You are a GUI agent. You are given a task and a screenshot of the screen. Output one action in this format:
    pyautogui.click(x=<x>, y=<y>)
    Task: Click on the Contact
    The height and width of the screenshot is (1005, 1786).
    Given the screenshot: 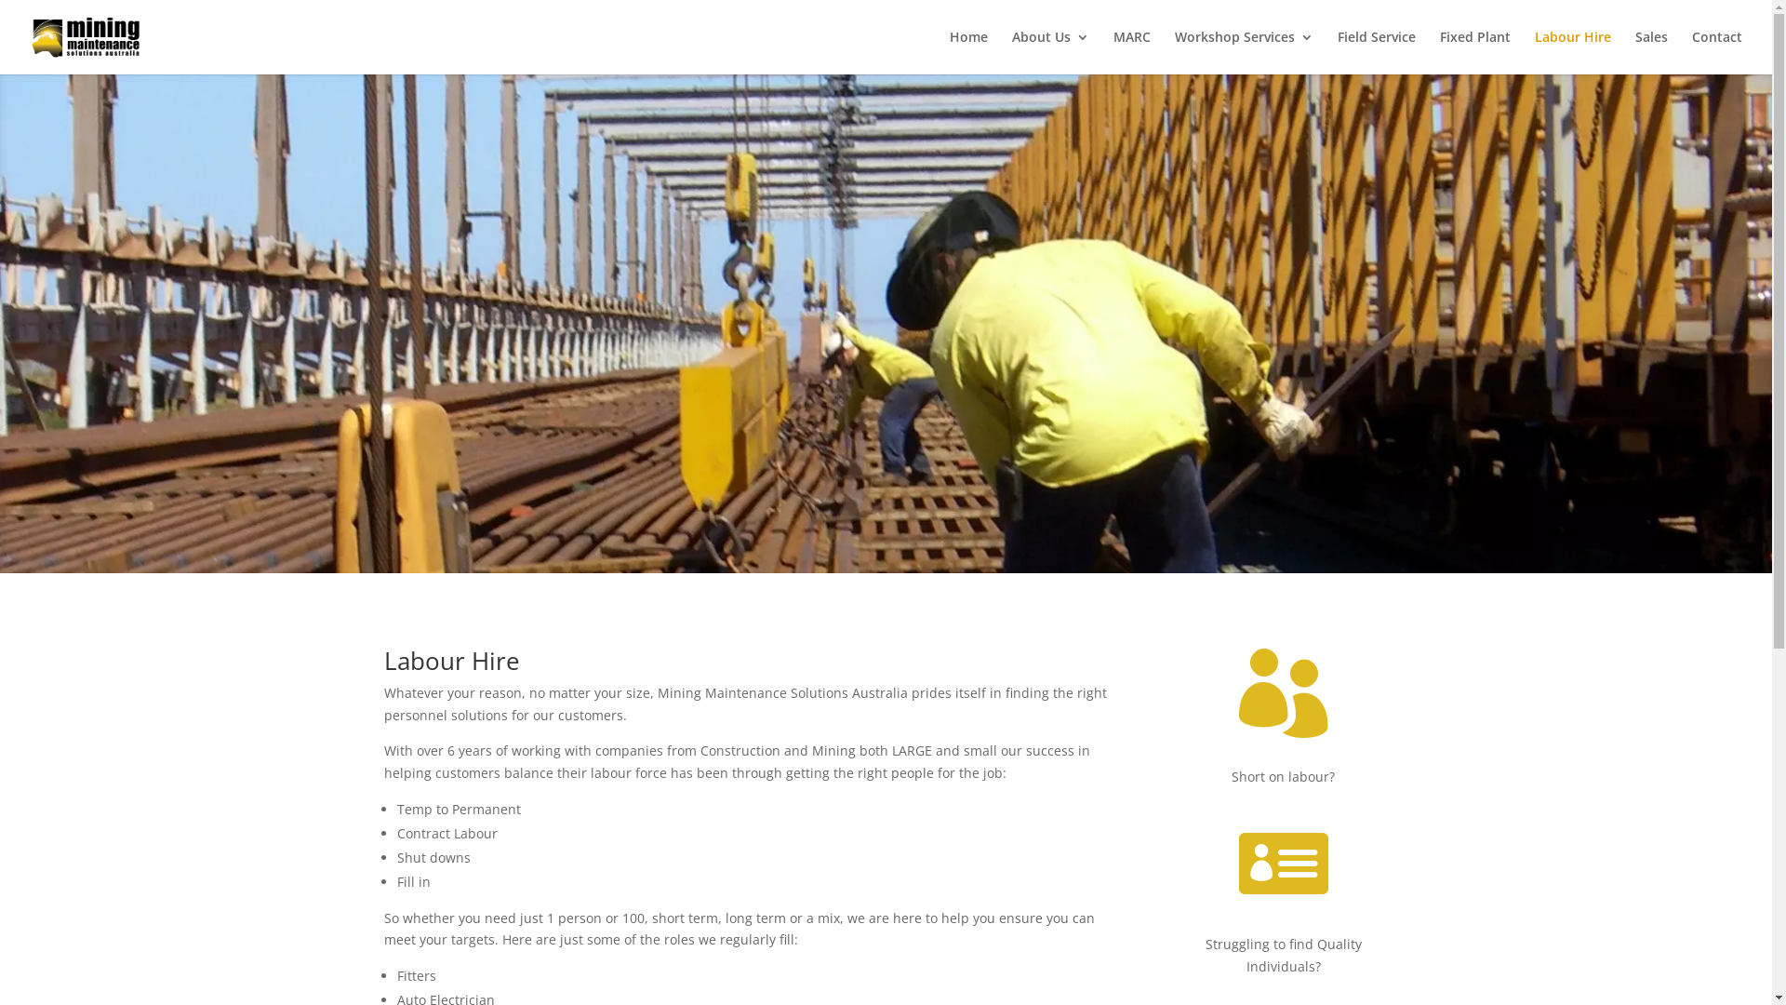 What is the action you would take?
    pyautogui.click(x=1717, y=52)
    